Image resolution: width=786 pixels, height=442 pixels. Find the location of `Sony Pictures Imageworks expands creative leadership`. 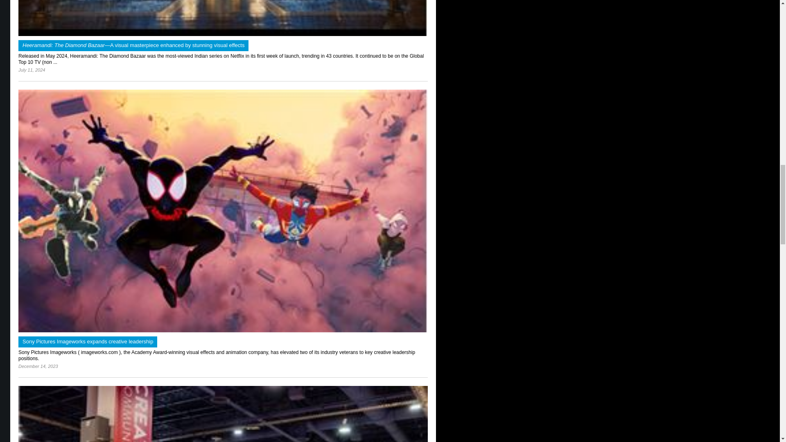

Sony Pictures Imageworks expands creative leadership is located at coordinates (88, 341).